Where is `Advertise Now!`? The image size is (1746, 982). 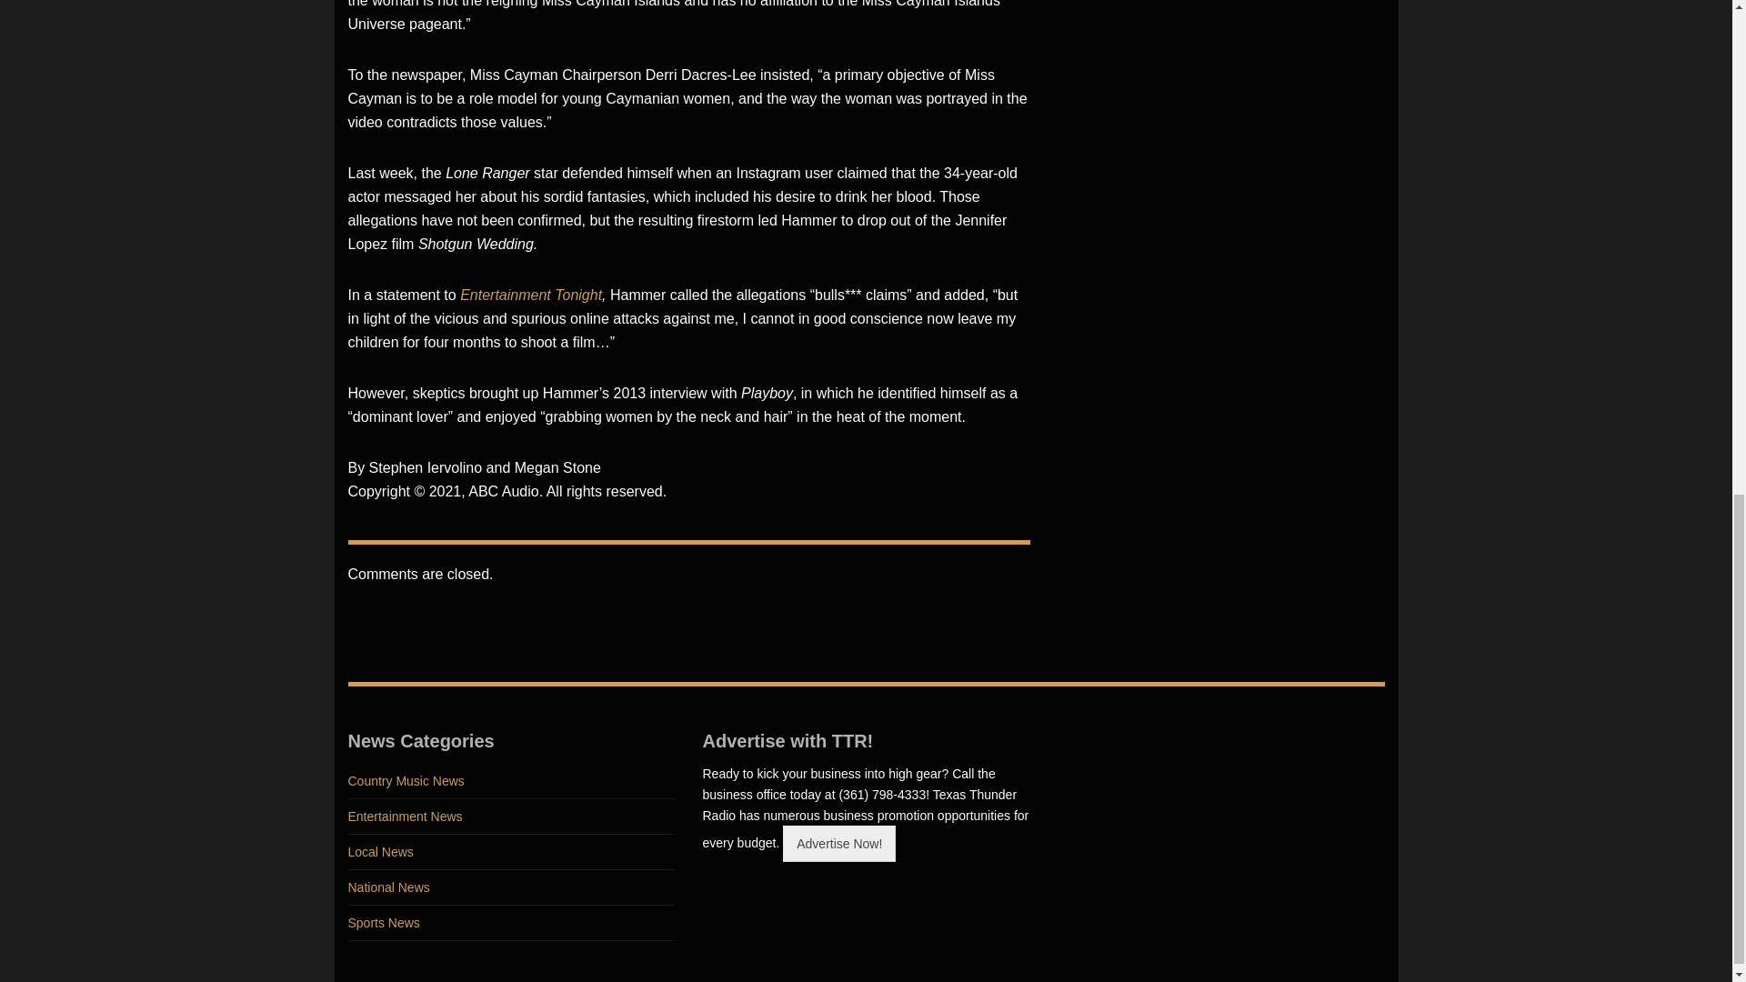
Advertise Now! is located at coordinates (838, 844).